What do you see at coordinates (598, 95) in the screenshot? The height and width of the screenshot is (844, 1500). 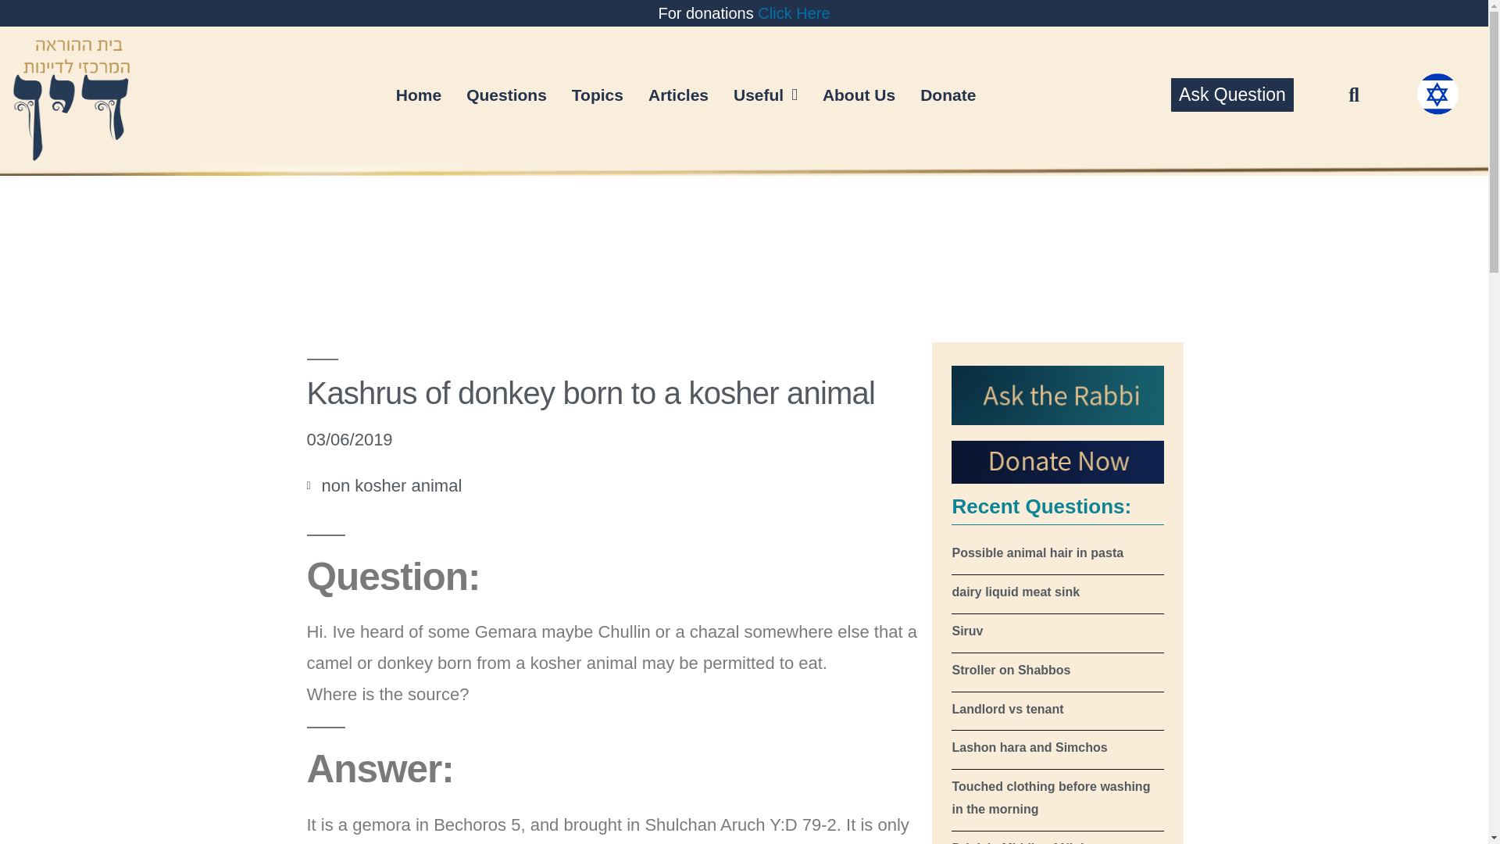 I see `Topics` at bounding box center [598, 95].